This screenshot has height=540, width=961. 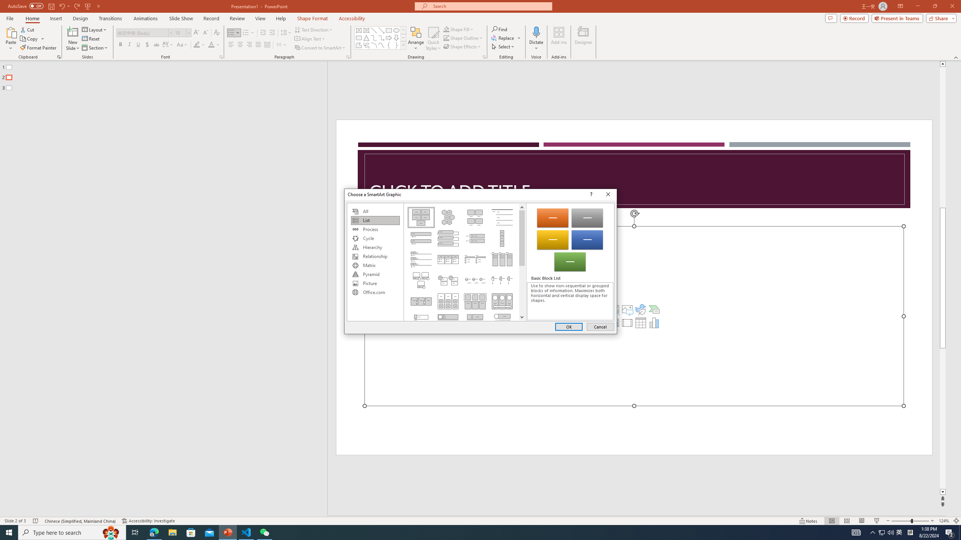 What do you see at coordinates (910, 532) in the screenshot?
I see `Tray Input Indicator - Chinese (Simplified, China)` at bounding box center [910, 532].